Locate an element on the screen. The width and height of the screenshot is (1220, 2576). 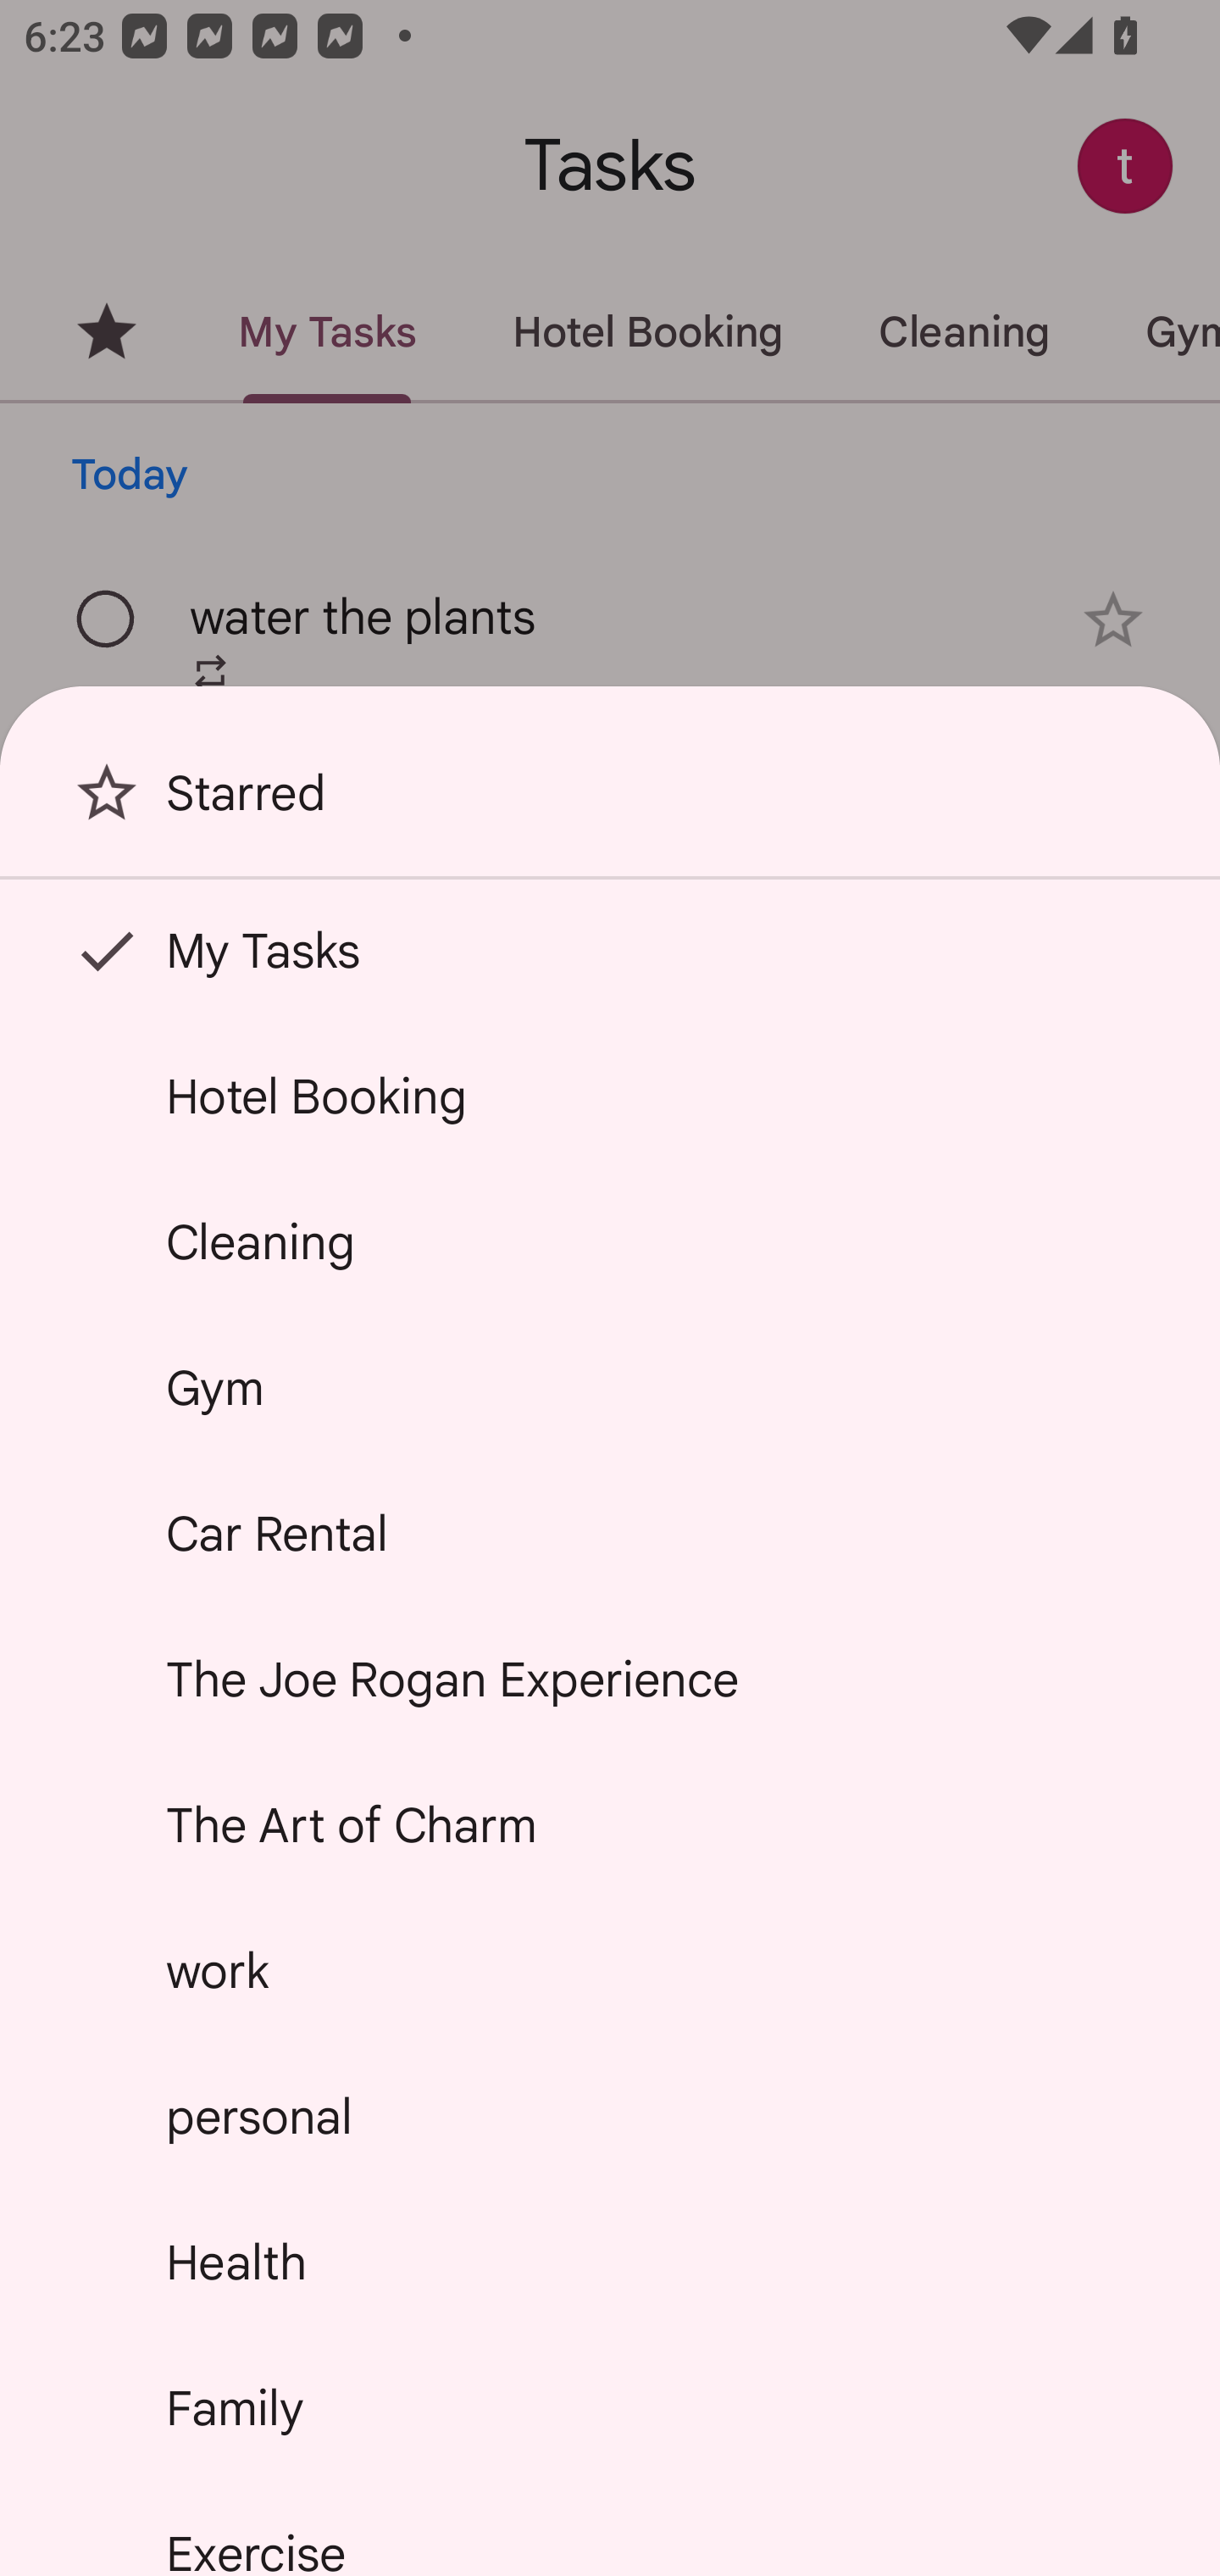
Car Rental is located at coordinates (610, 1534).